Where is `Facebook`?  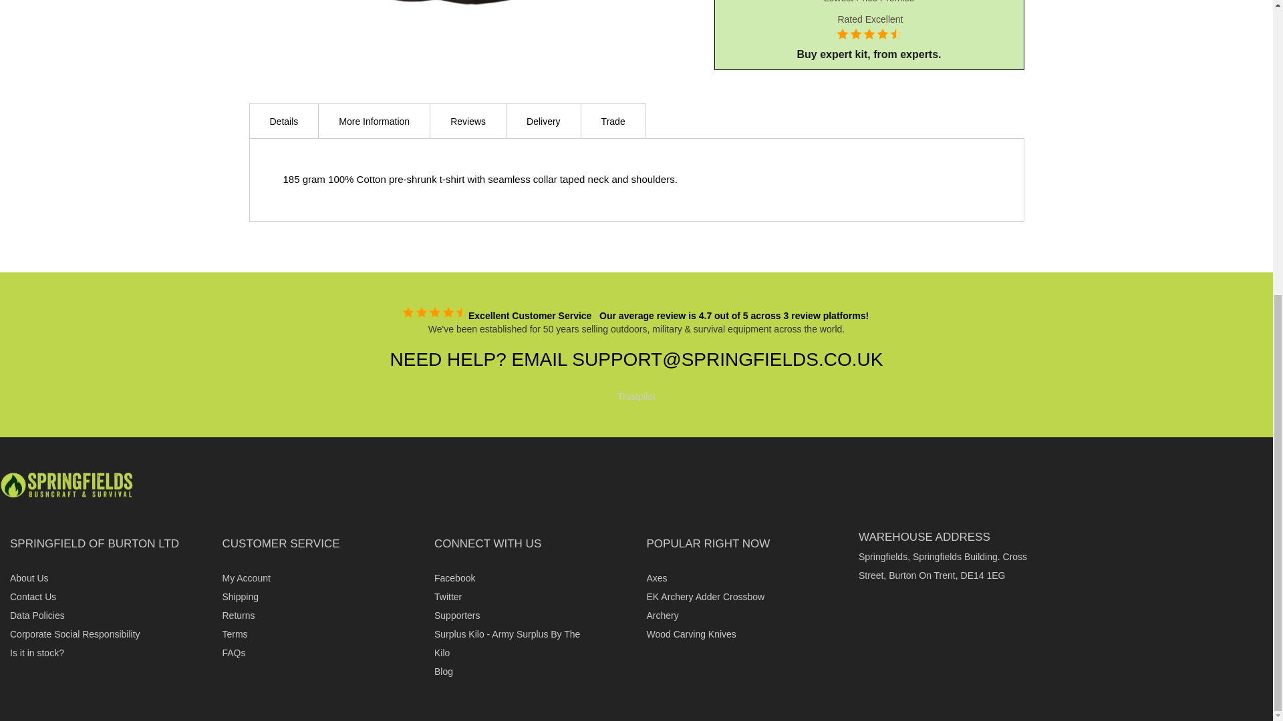 Facebook is located at coordinates (454, 577).